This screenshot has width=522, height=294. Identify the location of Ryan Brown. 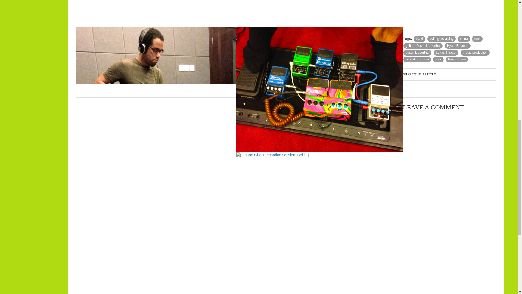
(457, 59).